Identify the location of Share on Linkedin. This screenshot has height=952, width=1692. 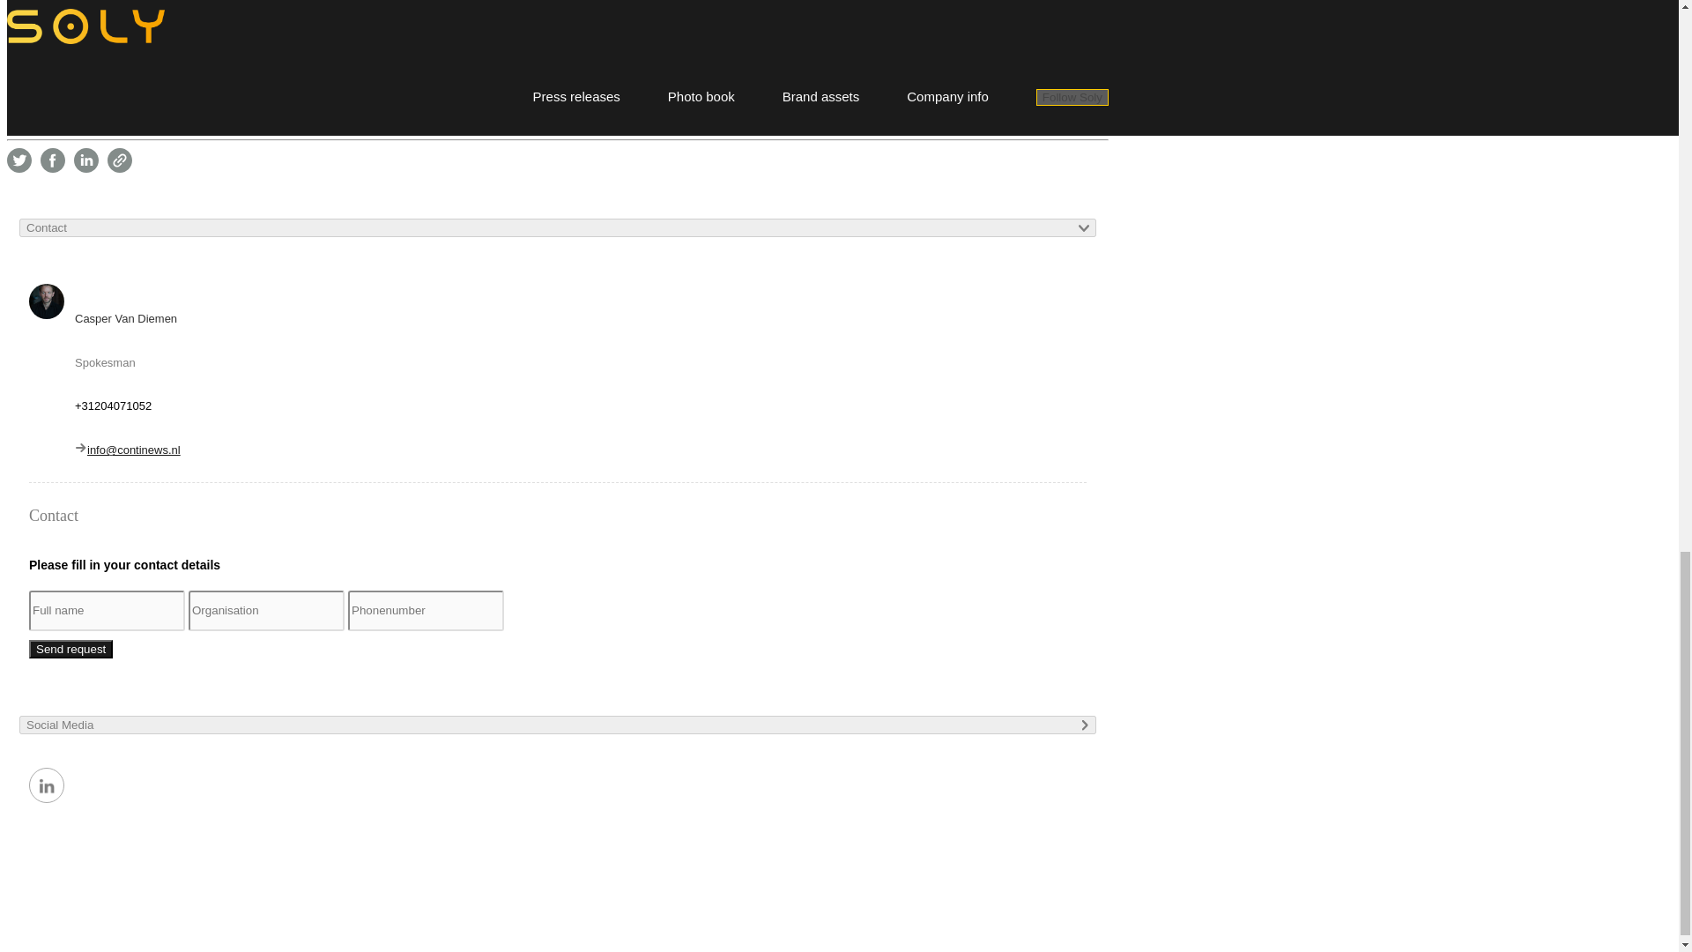
(86, 160).